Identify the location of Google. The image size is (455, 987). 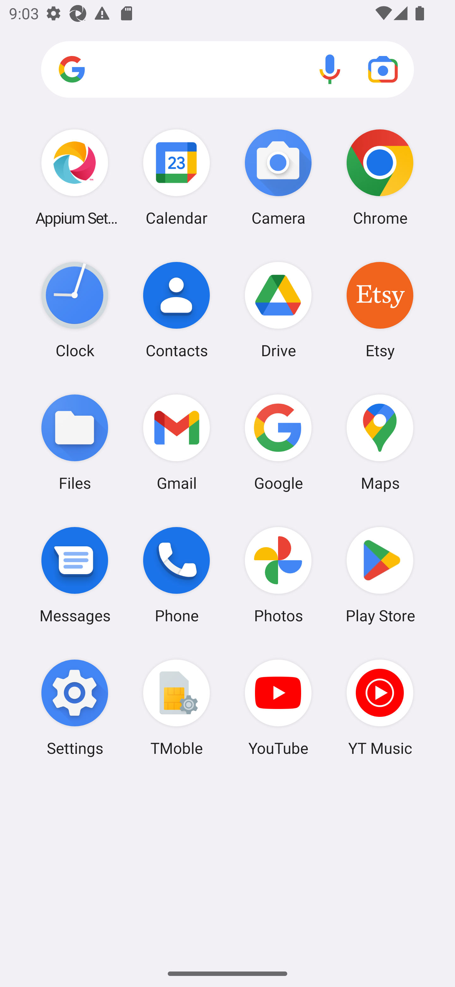
(278, 442).